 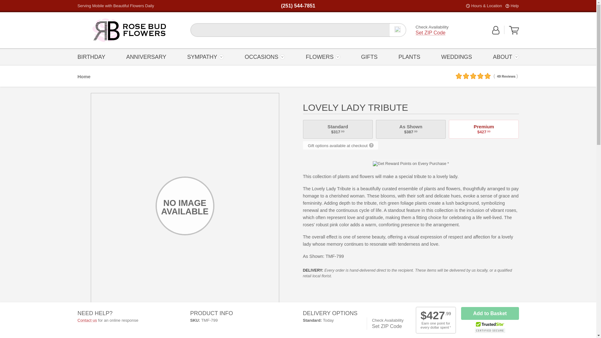 I want to click on SYMPATHY, so click(x=129, y=30).